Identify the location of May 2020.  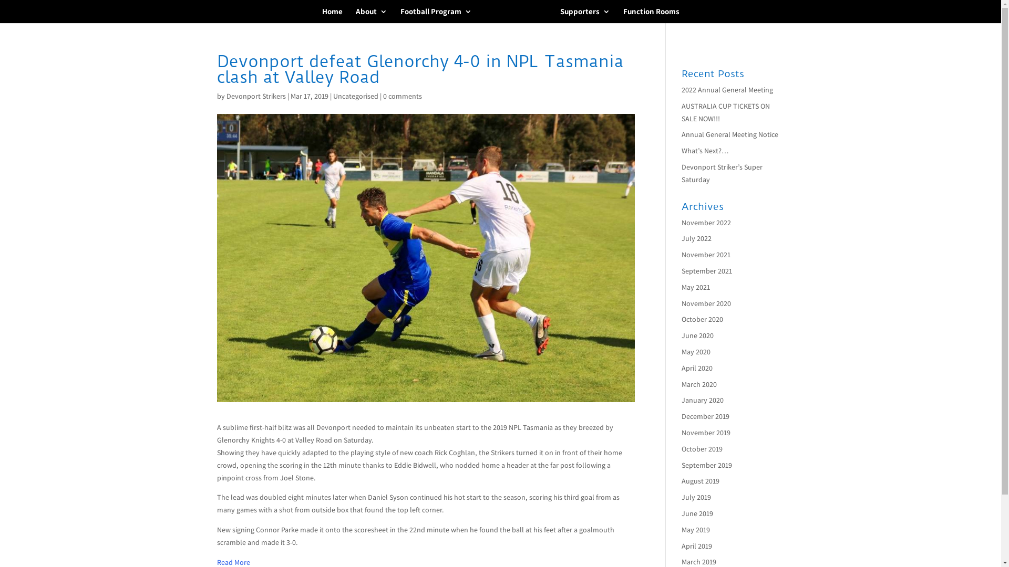
(696, 352).